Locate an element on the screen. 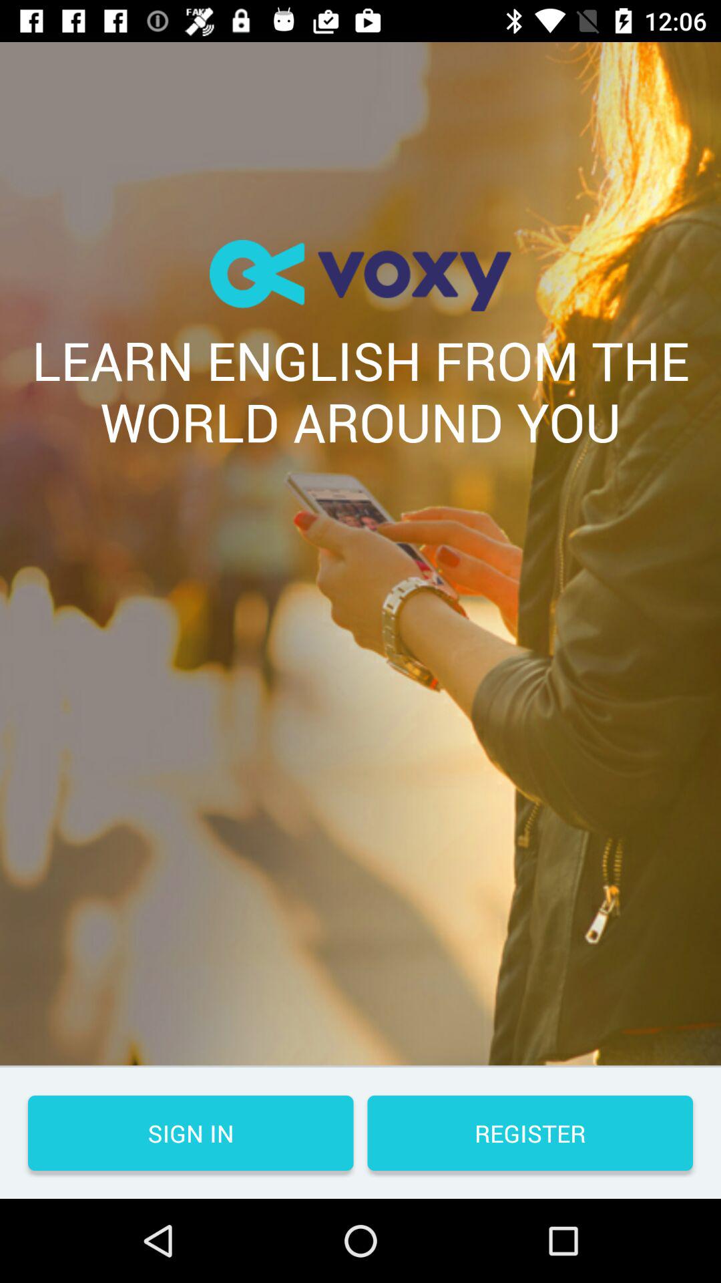 The height and width of the screenshot is (1283, 721). turn off the item above the learn english from icon is located at coordinates (360, 275).